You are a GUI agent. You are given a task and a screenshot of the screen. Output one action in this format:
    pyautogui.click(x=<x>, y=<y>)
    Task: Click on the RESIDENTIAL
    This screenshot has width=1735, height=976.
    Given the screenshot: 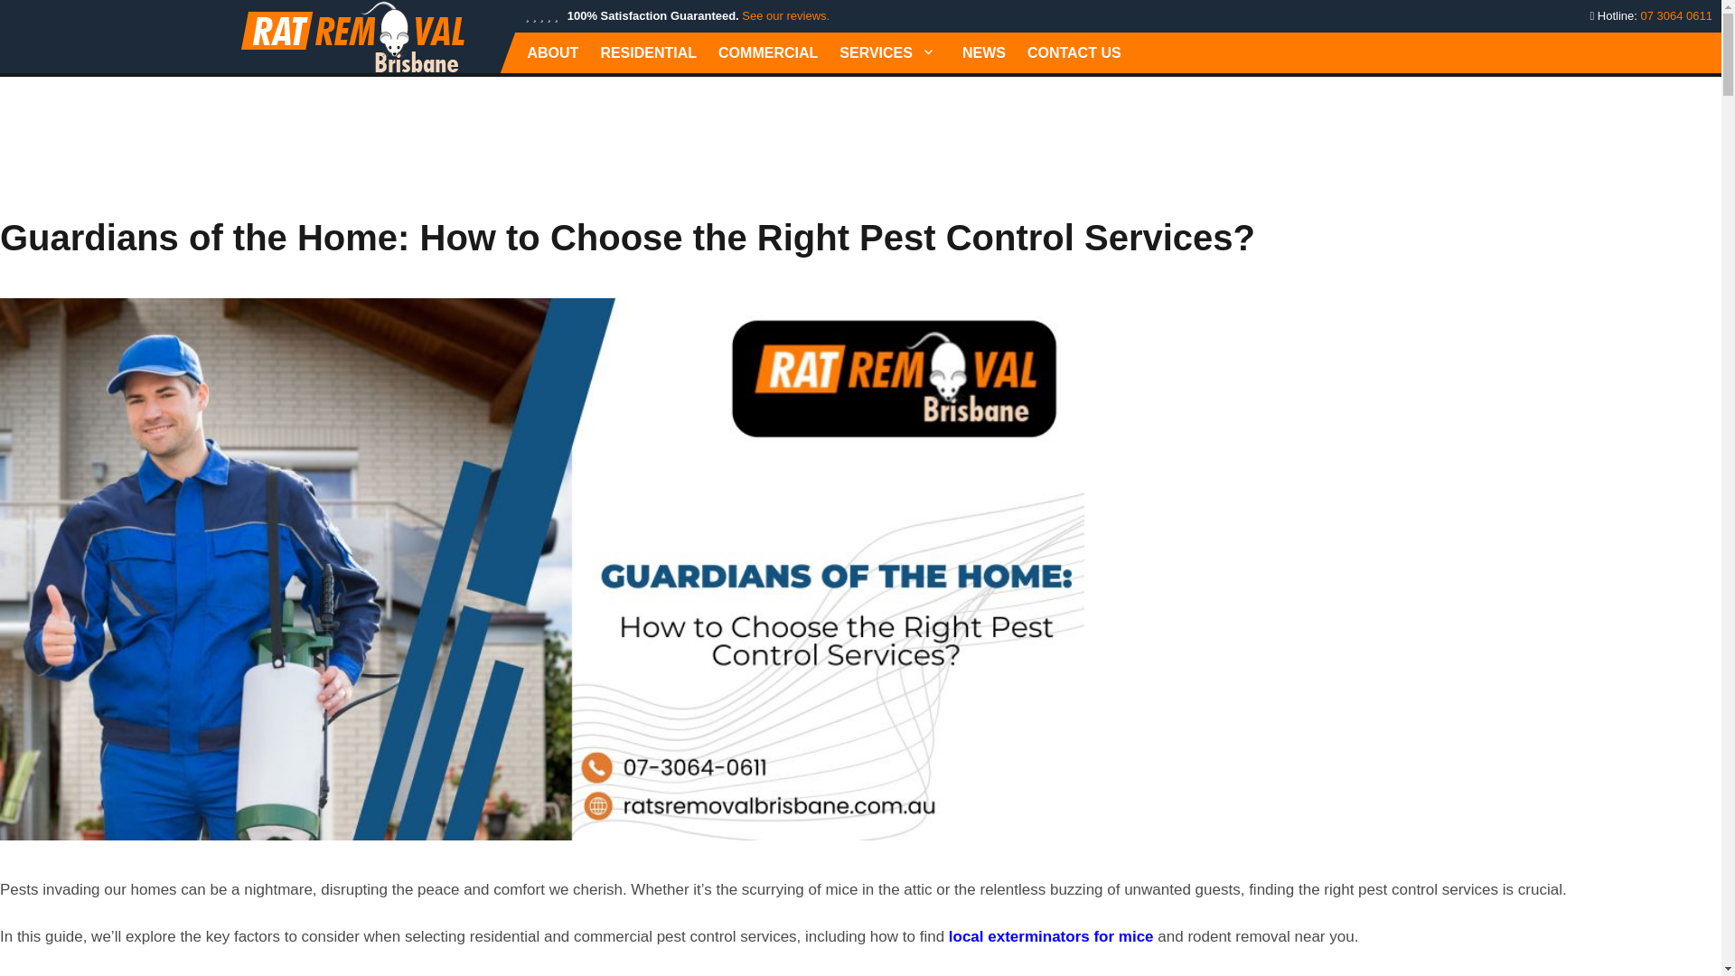 What is the action you would take?
    pyautogui.click(x=647, y=52)
    